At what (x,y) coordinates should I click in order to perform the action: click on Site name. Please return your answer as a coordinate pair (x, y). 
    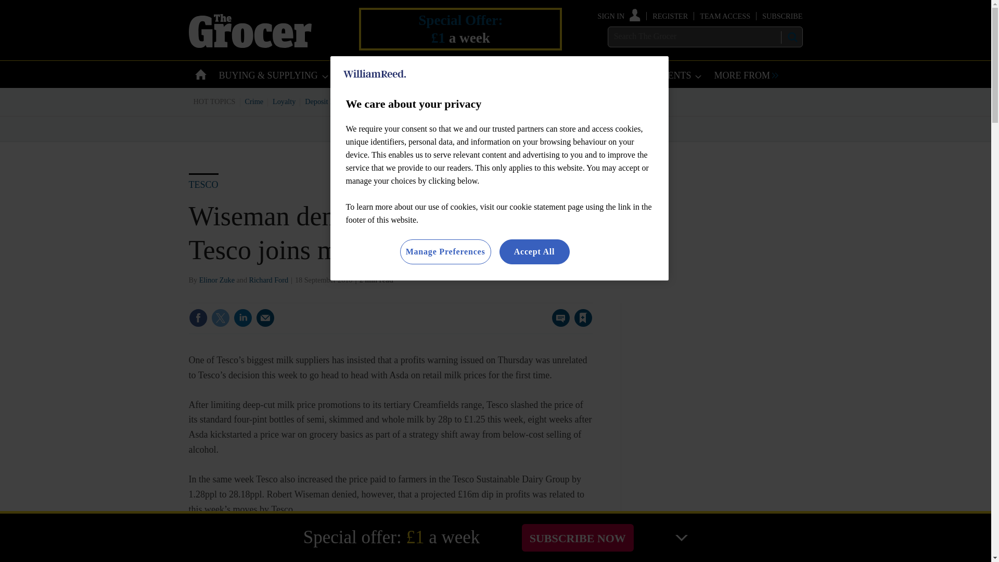
    Looking at the image, I should click on (250, 45).